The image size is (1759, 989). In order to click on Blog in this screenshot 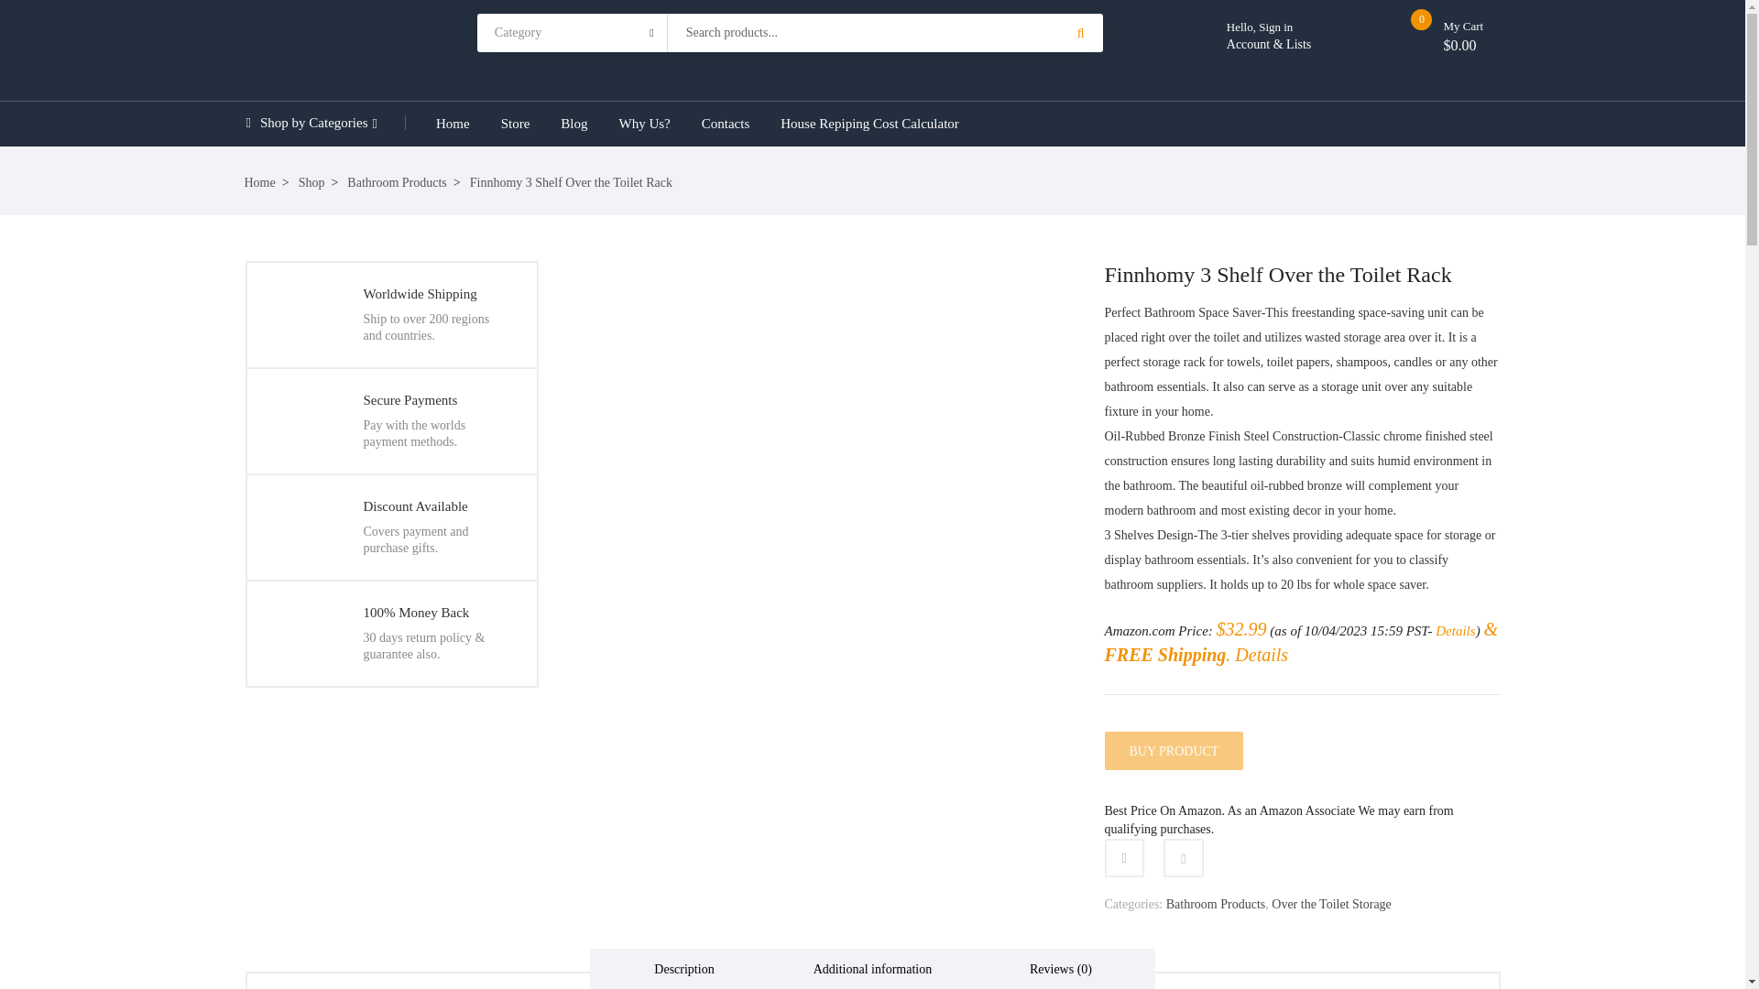, I will do `click(574, 123)`.